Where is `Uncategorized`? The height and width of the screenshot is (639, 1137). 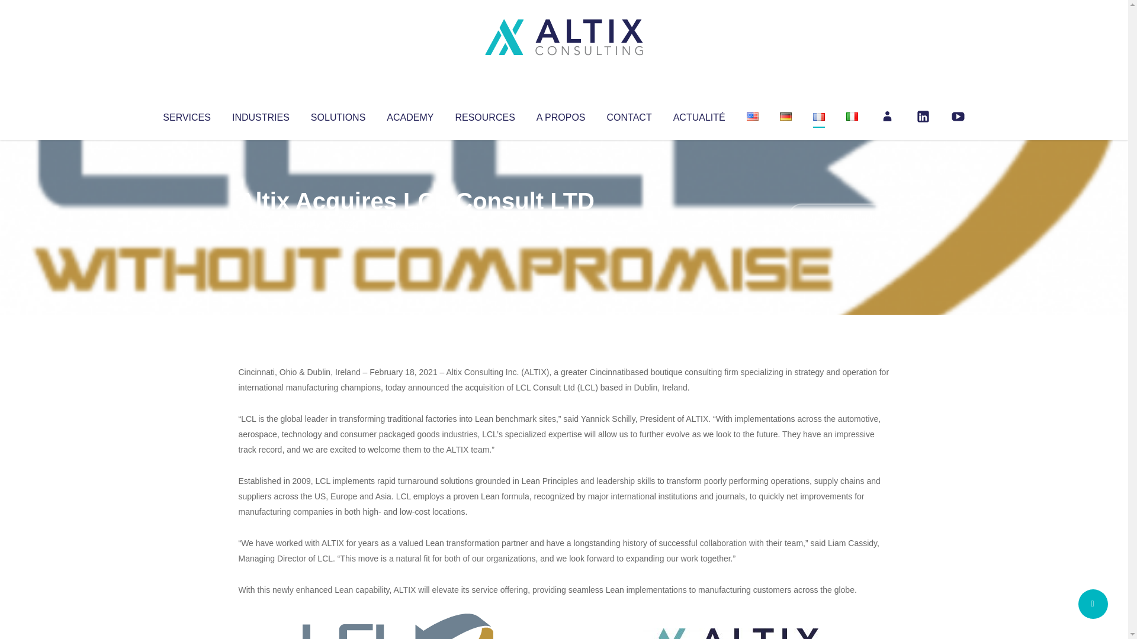
Uncategorized is located at coordinates (414, 225).